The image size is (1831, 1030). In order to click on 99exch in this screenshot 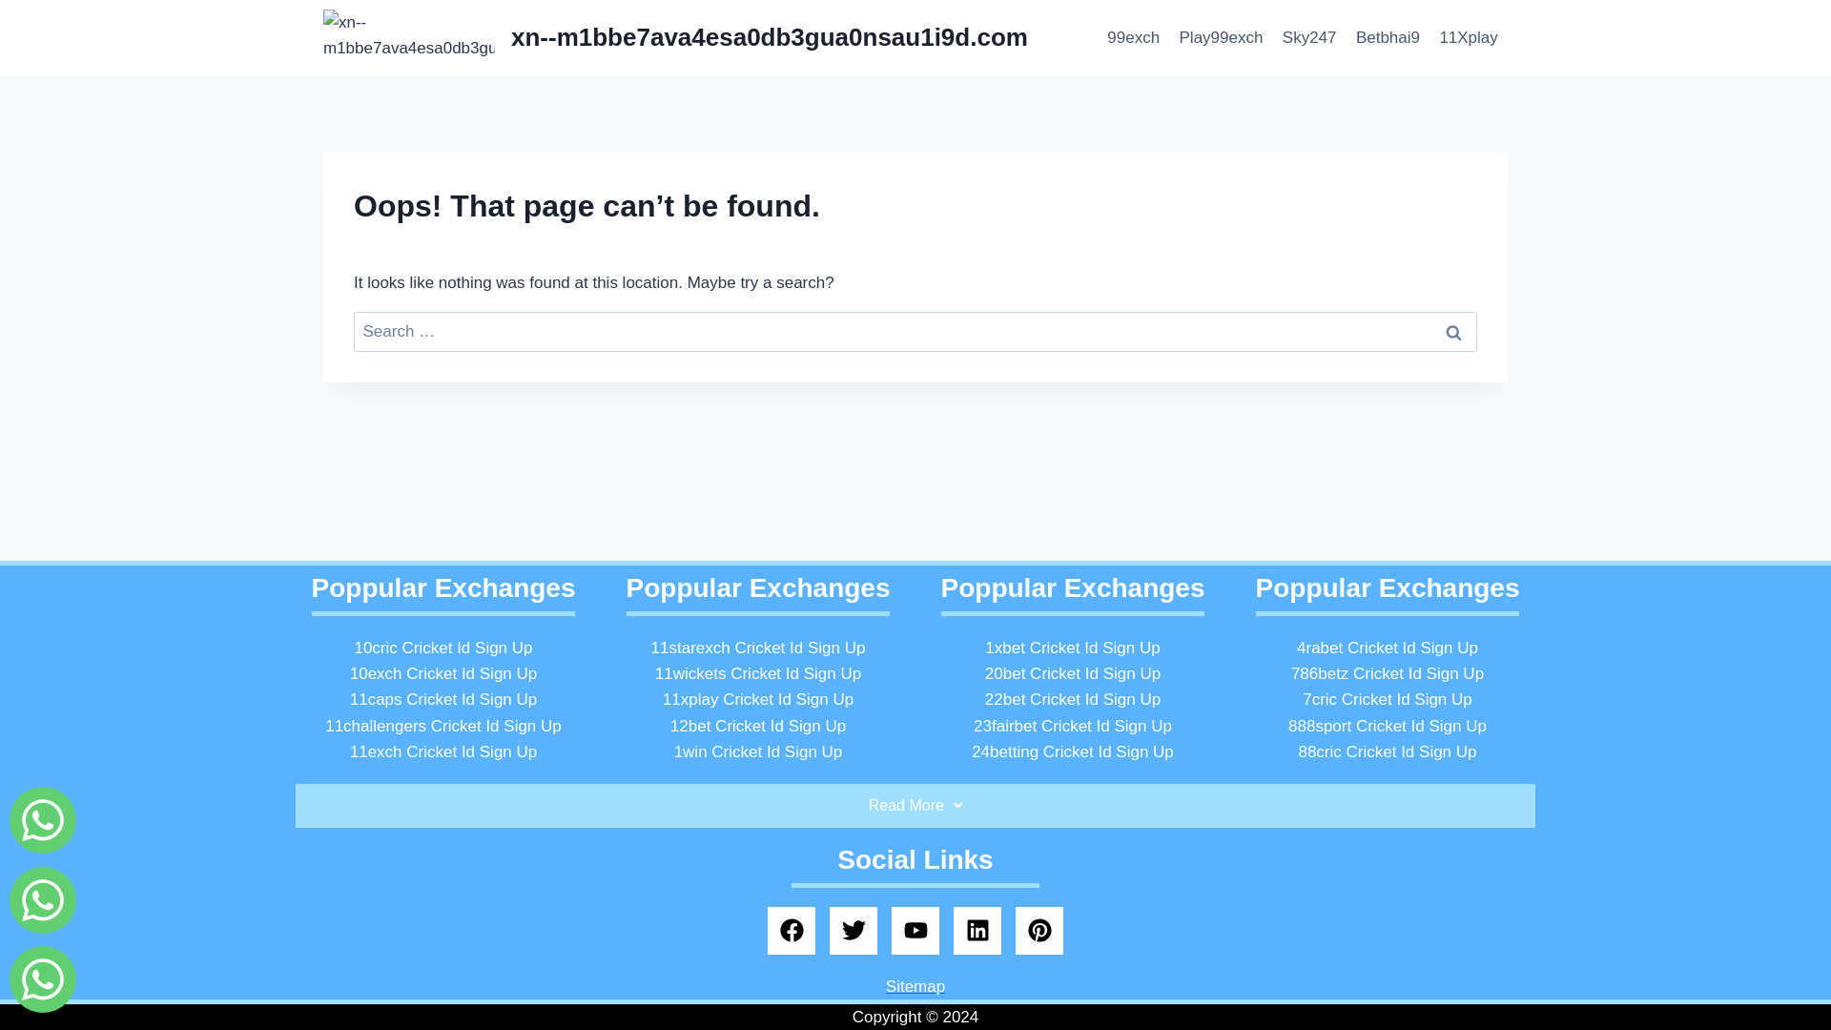, I will do `click(1133, 38)`.